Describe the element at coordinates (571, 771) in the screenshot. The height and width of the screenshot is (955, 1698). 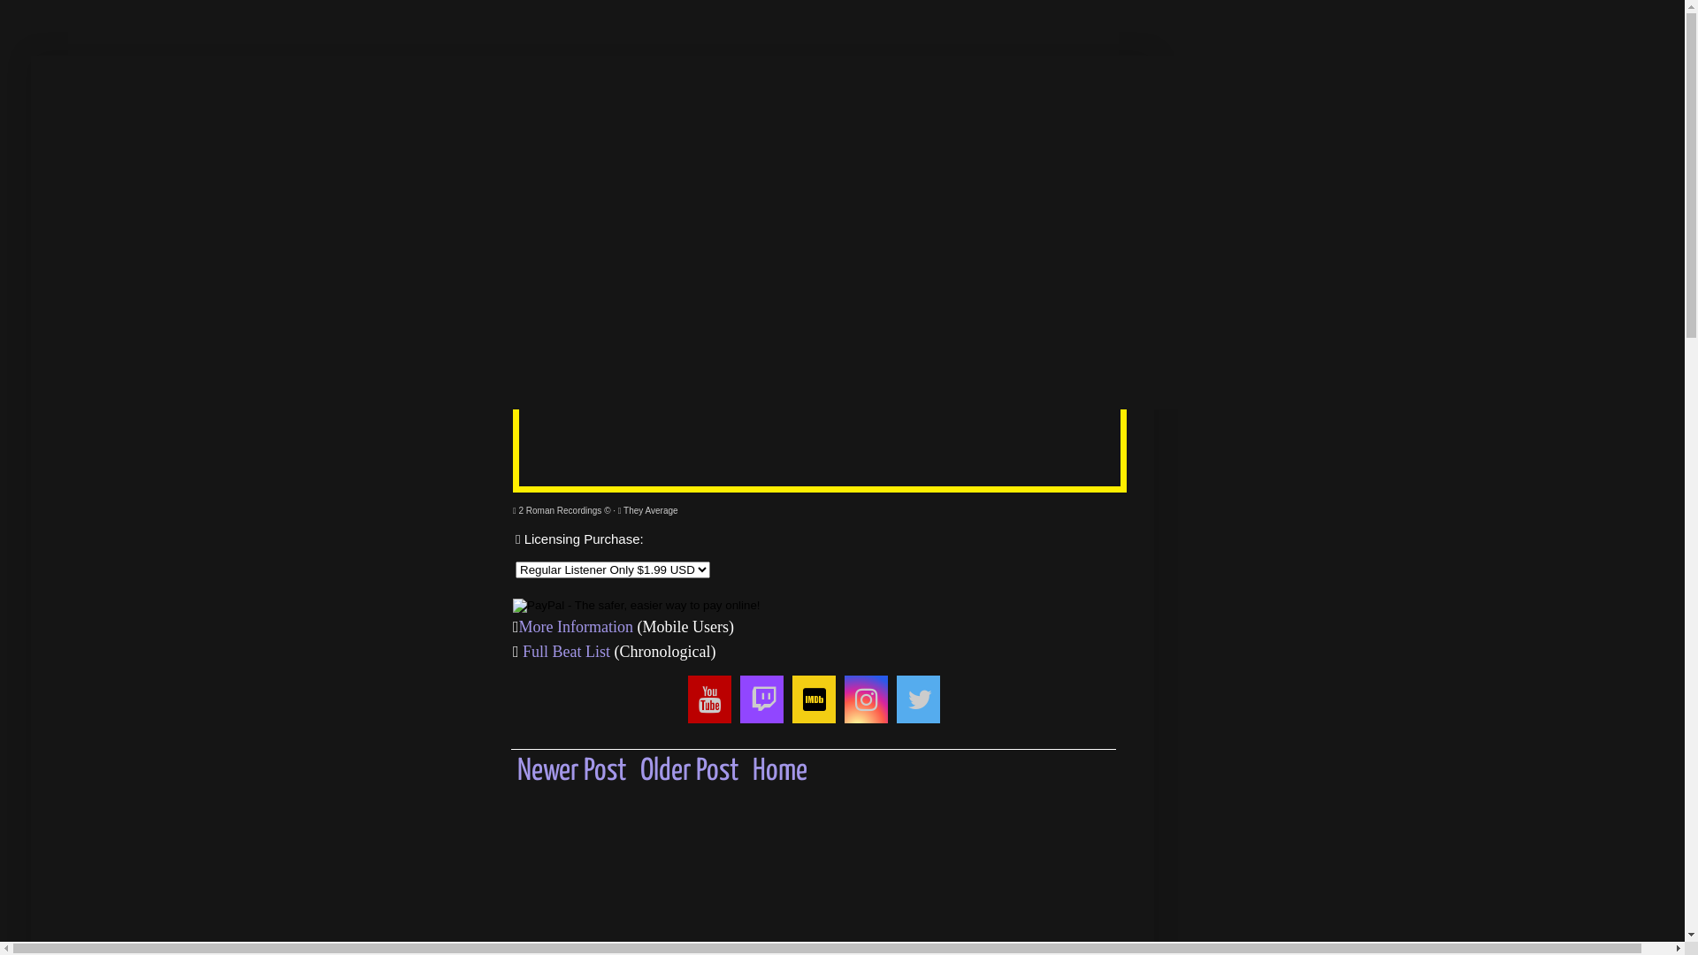
I see `Newer Post` at that location.